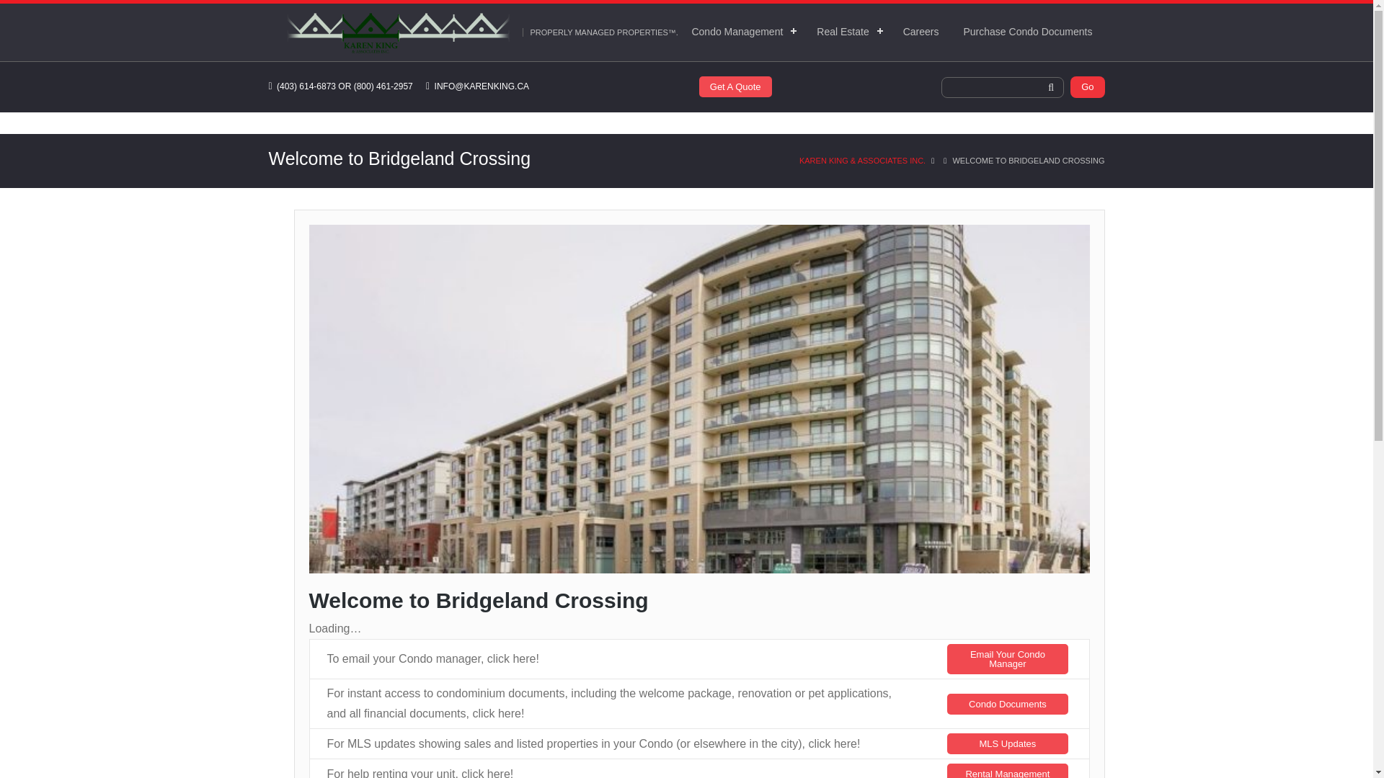 The height and width of the screenshot is (778, 1384). Describe the element at coordinates (741, 32) in the screenshot. I see `Condo Management` at that location.